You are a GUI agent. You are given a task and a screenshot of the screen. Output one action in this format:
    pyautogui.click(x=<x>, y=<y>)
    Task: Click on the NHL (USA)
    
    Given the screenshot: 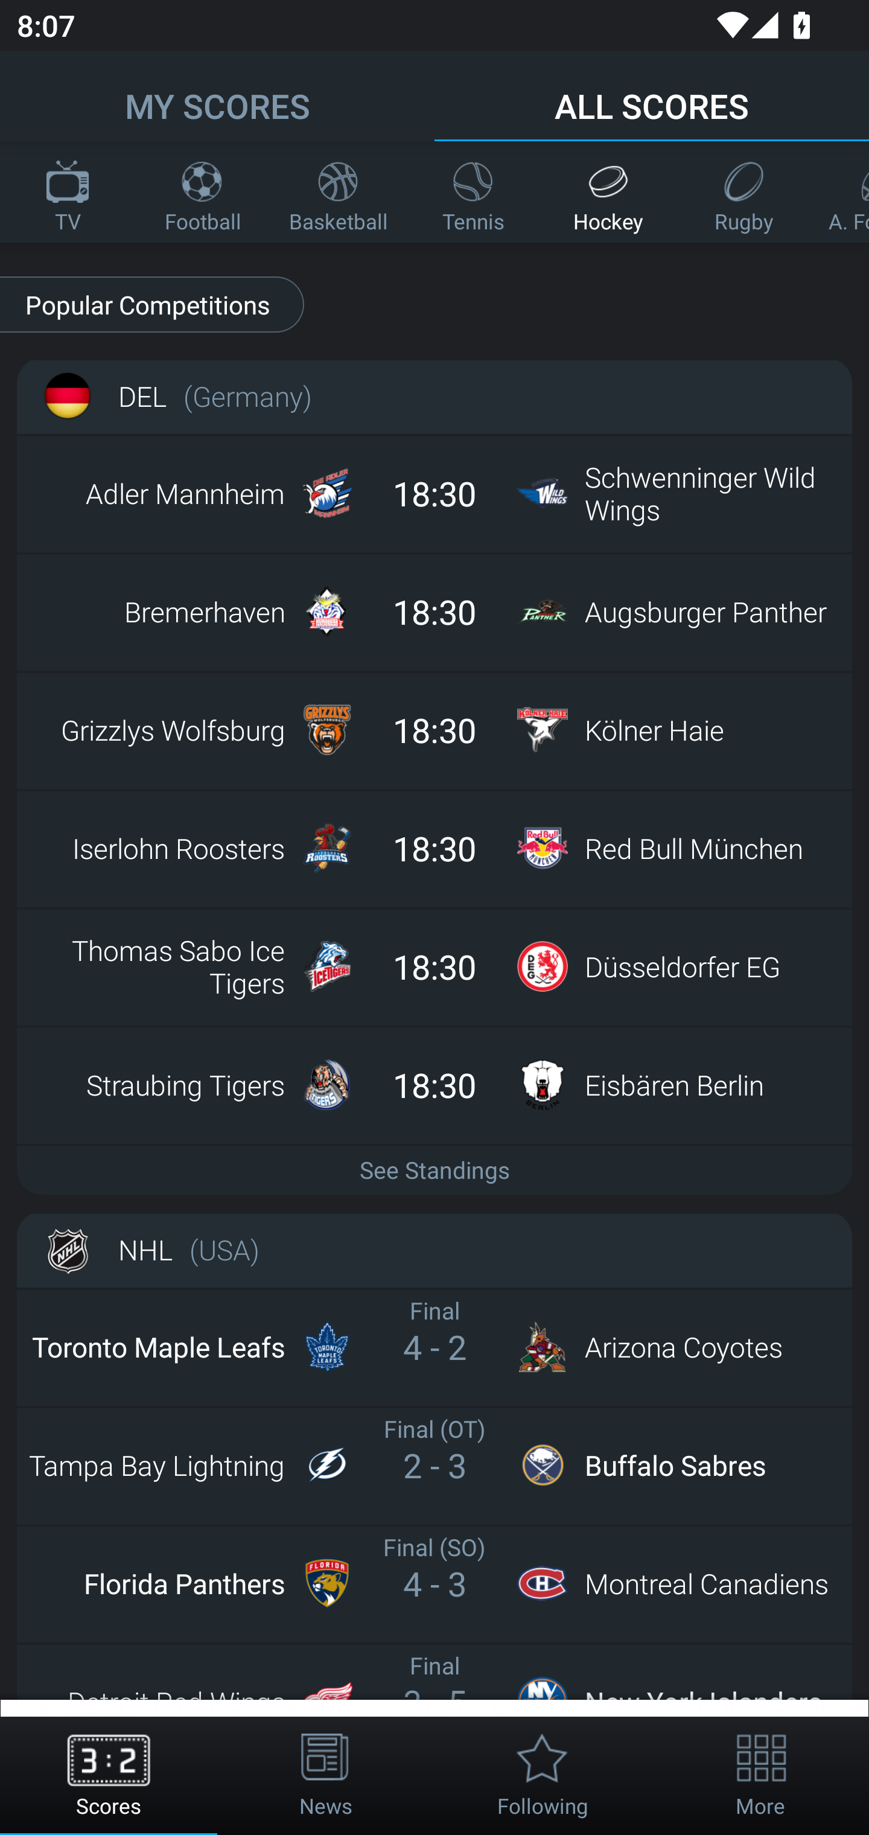 What is the action you would take?
    pyautogui.click(x=434, y=1249)
    